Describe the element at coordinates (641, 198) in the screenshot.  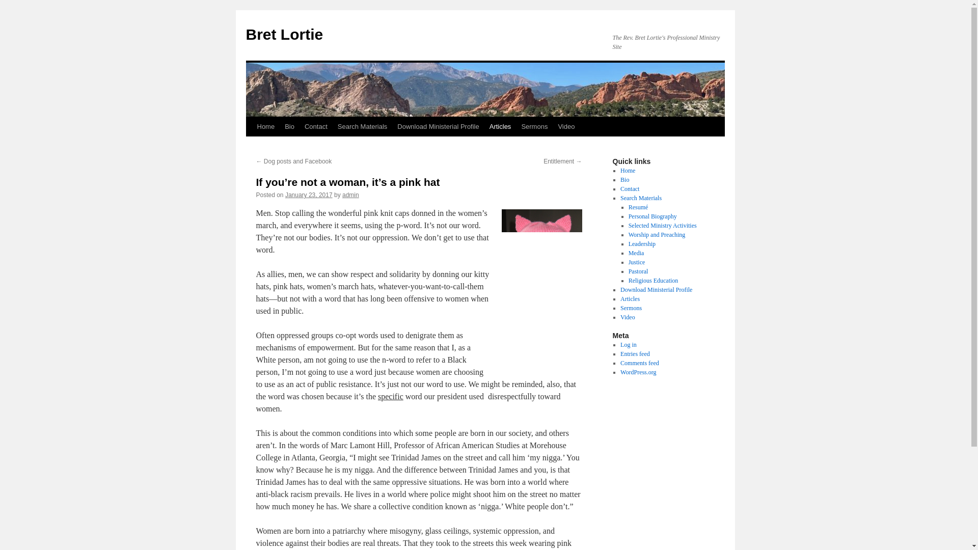
I see `Search Materials` at that location.